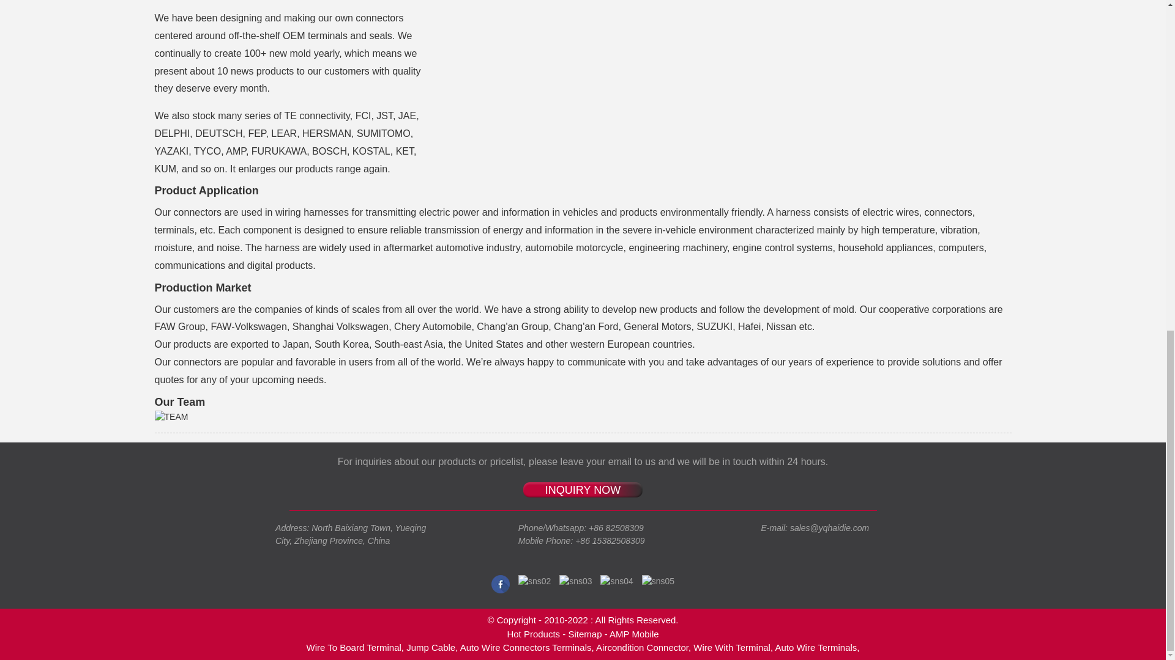 This screenshot has width=1175, height=660. Describe the element at coordinates (815, 647) in the screenshot. I see `Auto Wire Terminals` at that location.